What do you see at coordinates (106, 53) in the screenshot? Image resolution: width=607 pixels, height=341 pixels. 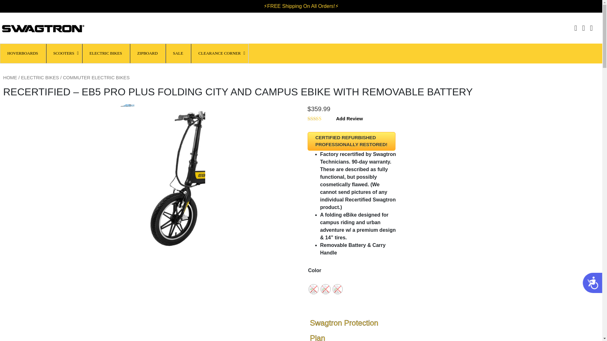 I see `ELECTRIC BIKES` at bounding box center [106, 53].